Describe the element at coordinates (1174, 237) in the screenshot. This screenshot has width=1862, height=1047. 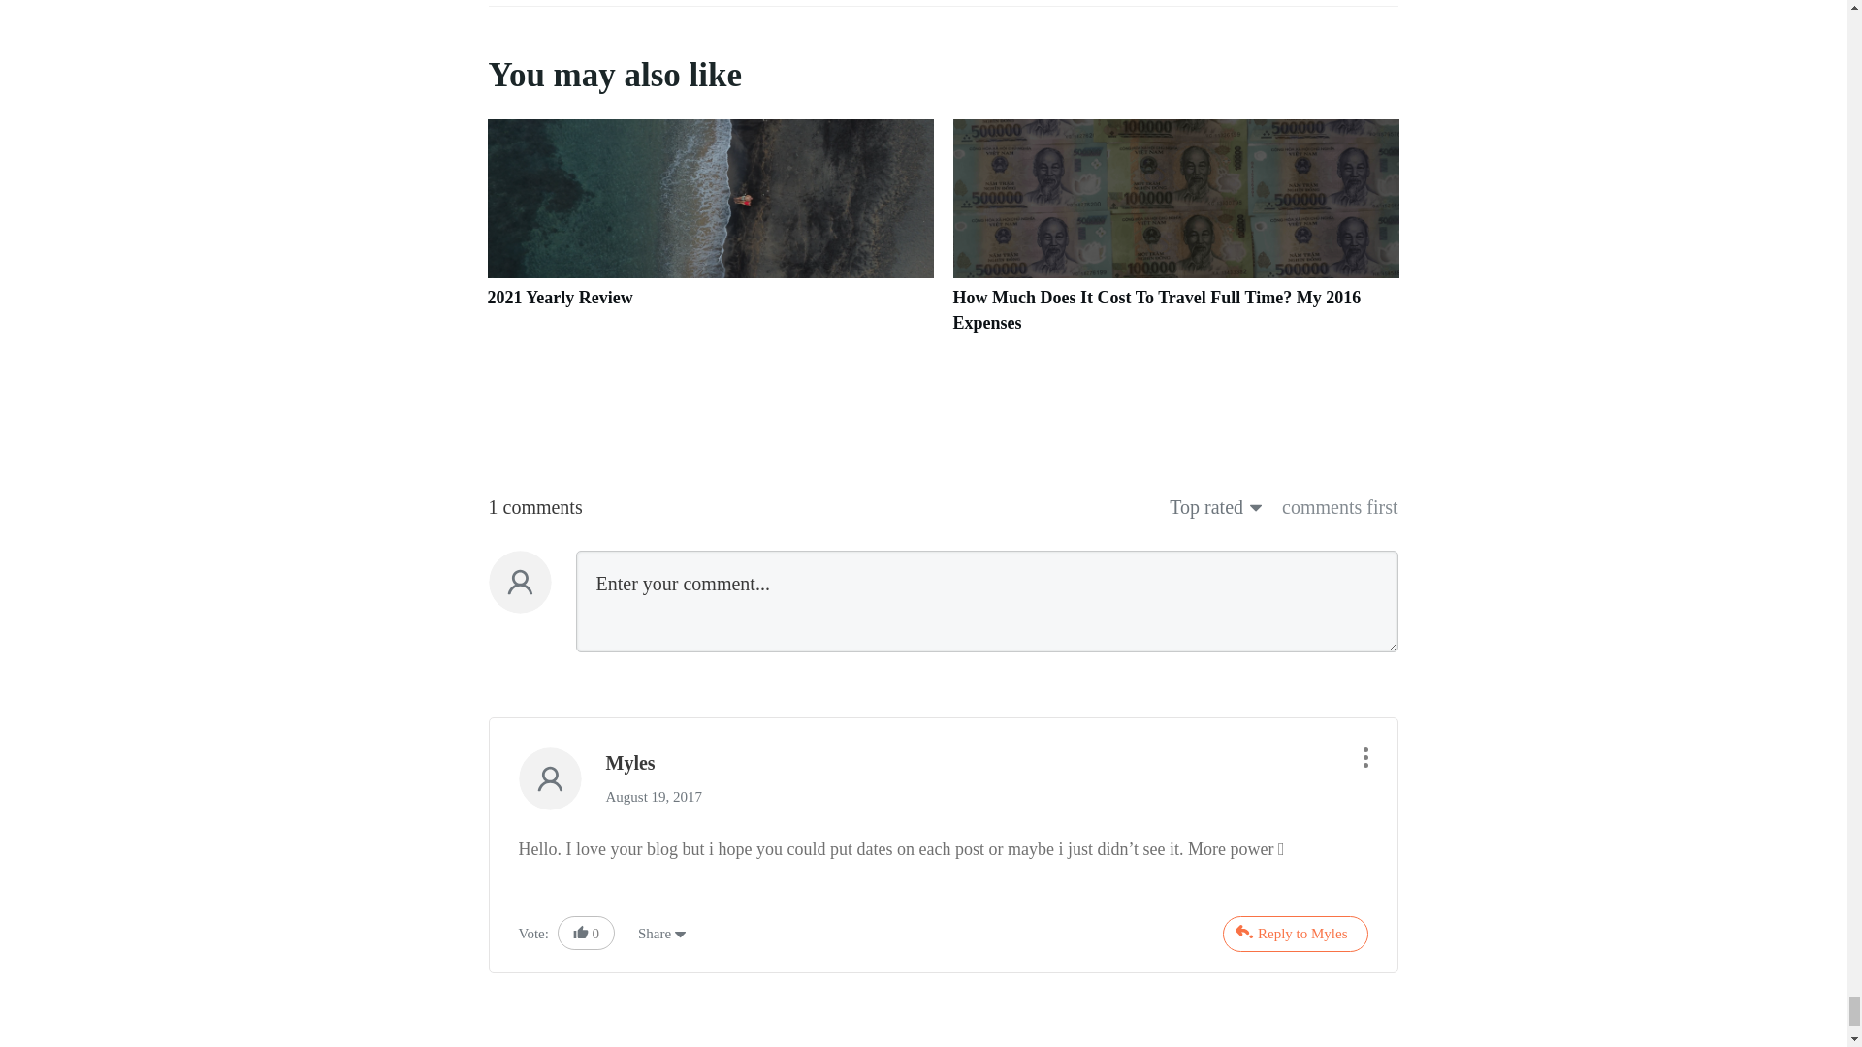
I see `How Much Does It Cost To Travel Full Time? My 2016 Expenses` at that location.